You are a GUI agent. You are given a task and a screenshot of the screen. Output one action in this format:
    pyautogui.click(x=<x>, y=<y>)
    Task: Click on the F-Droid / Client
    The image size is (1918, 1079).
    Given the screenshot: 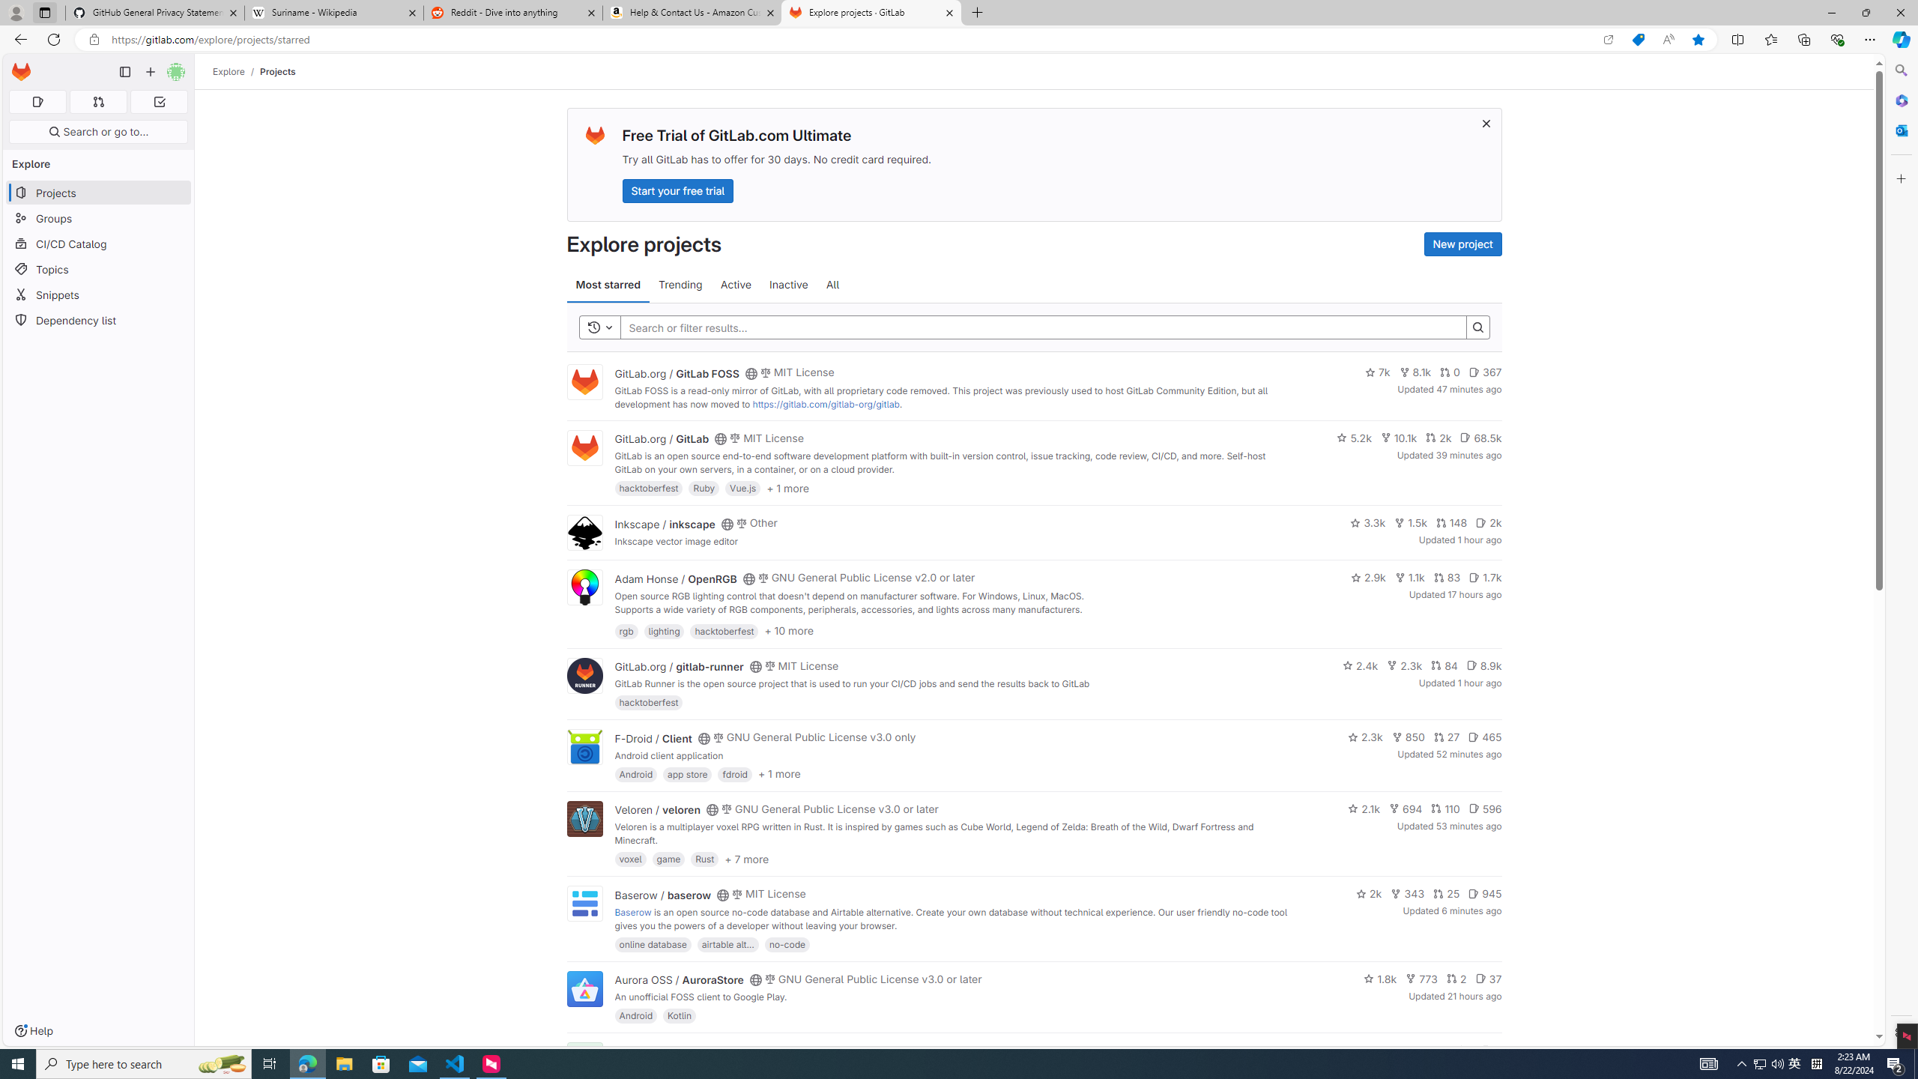 What is the action you would take?
    pyautogui.click(x=653, y=737)
    